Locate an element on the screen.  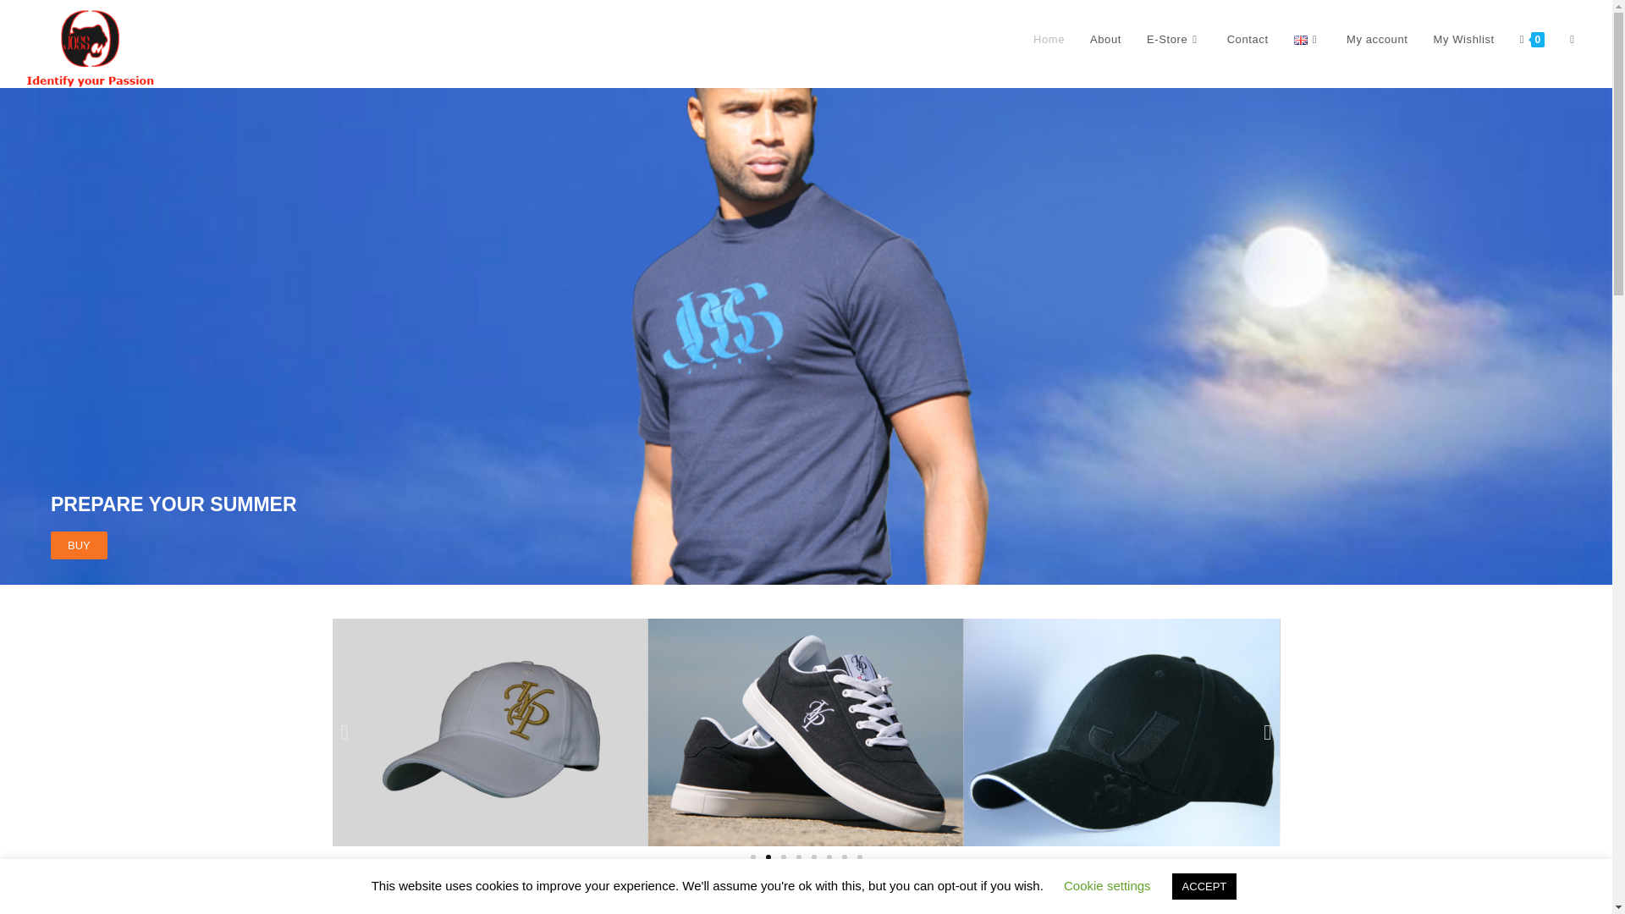
My Wishlist is located at coordinates (1462, 39).